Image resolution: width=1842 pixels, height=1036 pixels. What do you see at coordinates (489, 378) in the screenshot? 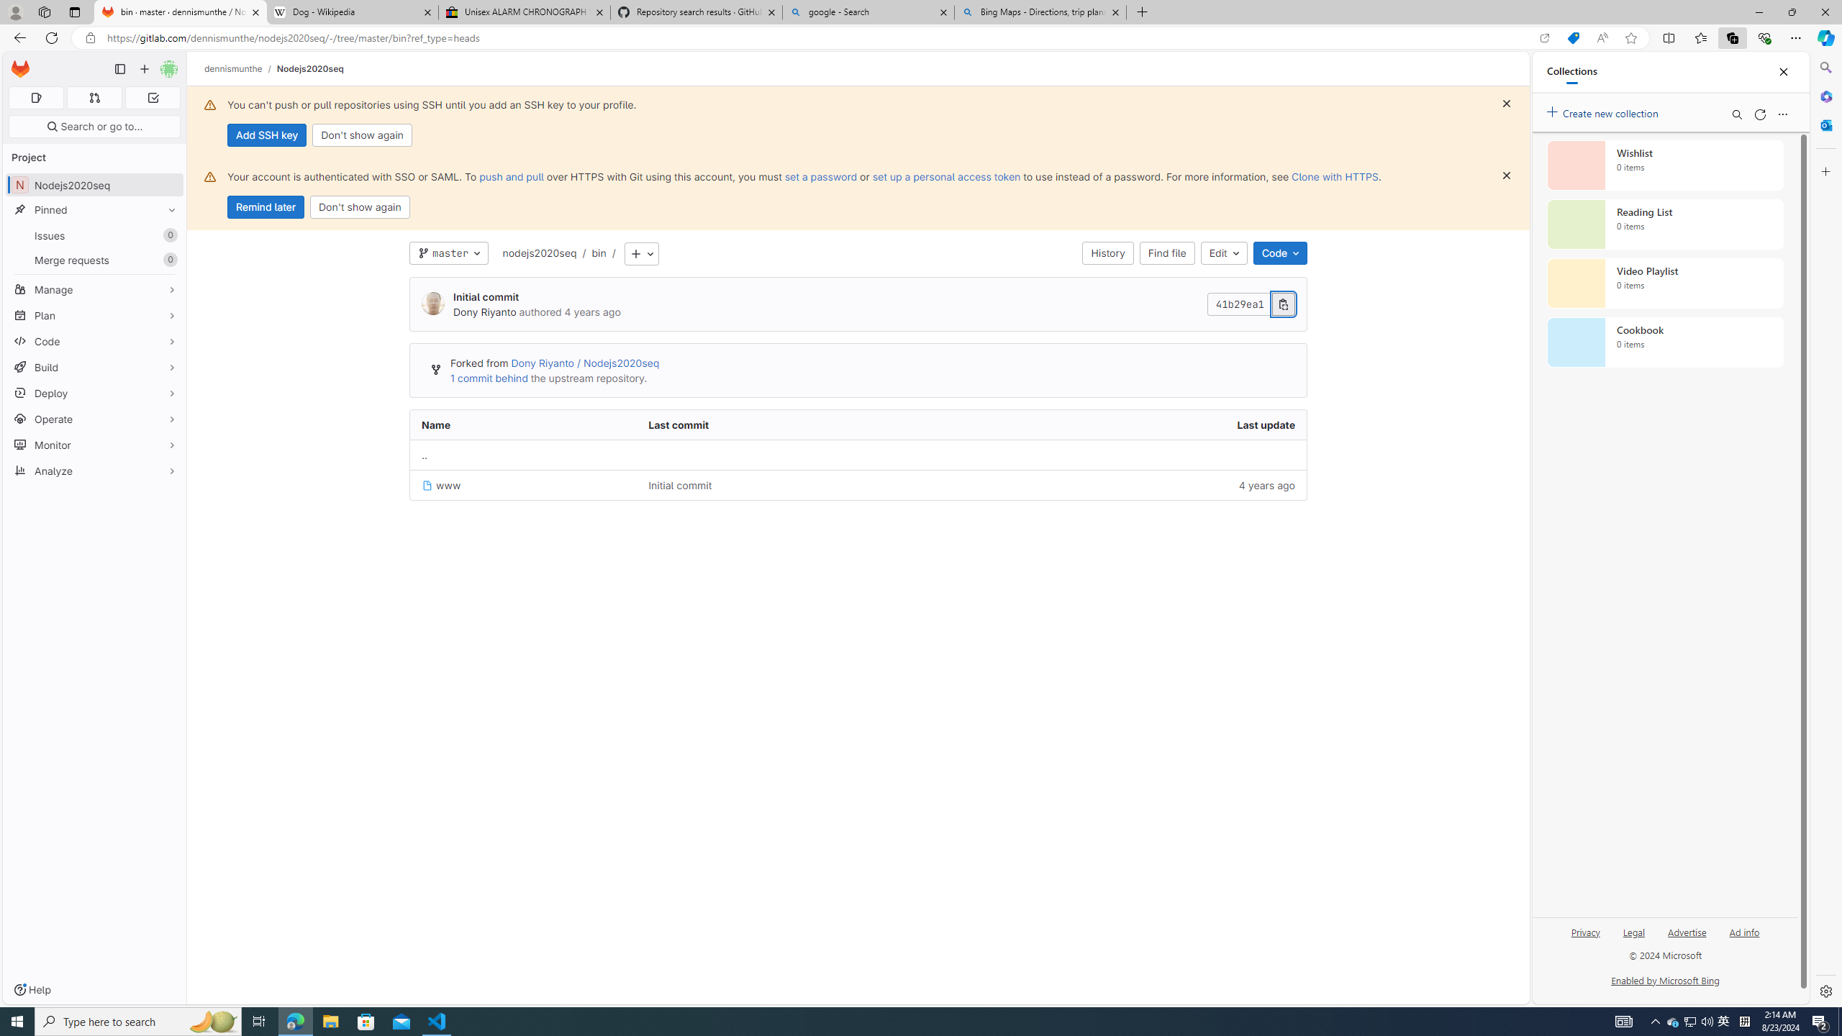
I see `1 commit behind` at bounding box center [489, 378].